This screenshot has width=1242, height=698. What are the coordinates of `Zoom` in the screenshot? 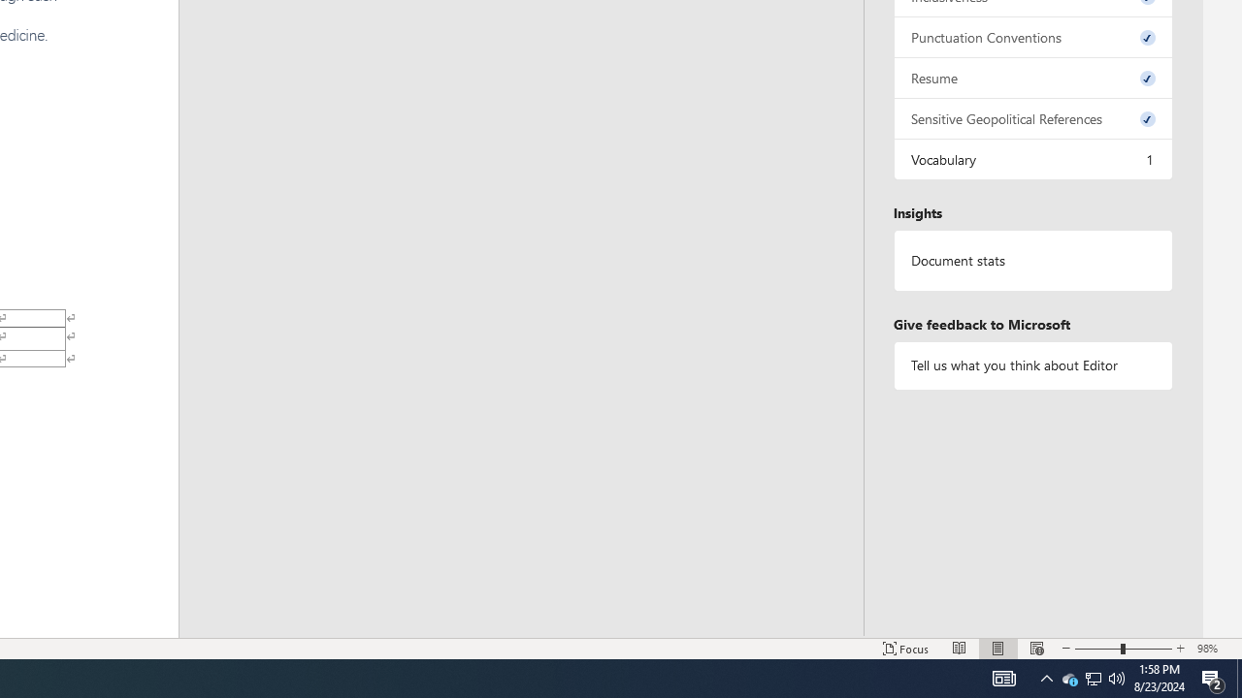 It's located at (1124, 648).